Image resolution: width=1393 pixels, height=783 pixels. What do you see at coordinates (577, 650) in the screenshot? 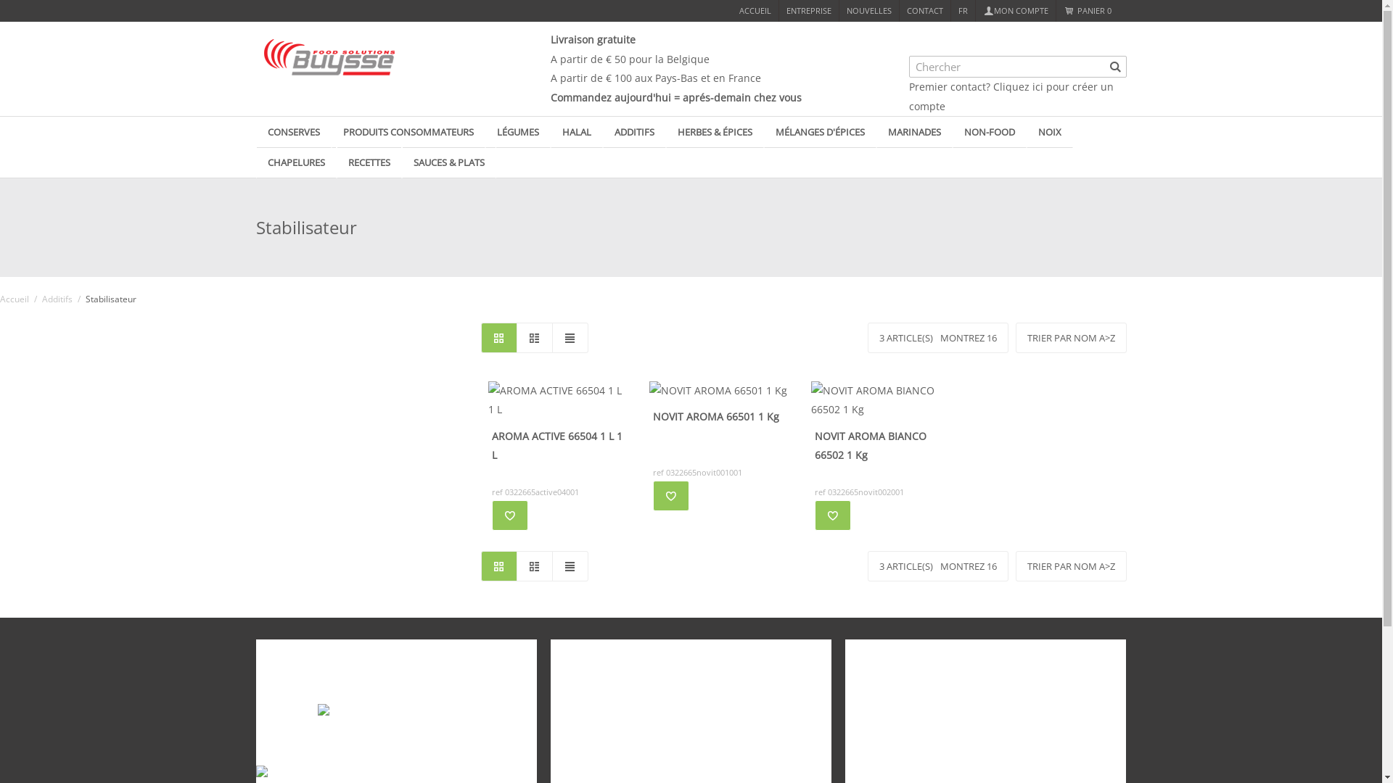
I see `CONTACT` at bounding box center [577, 650].